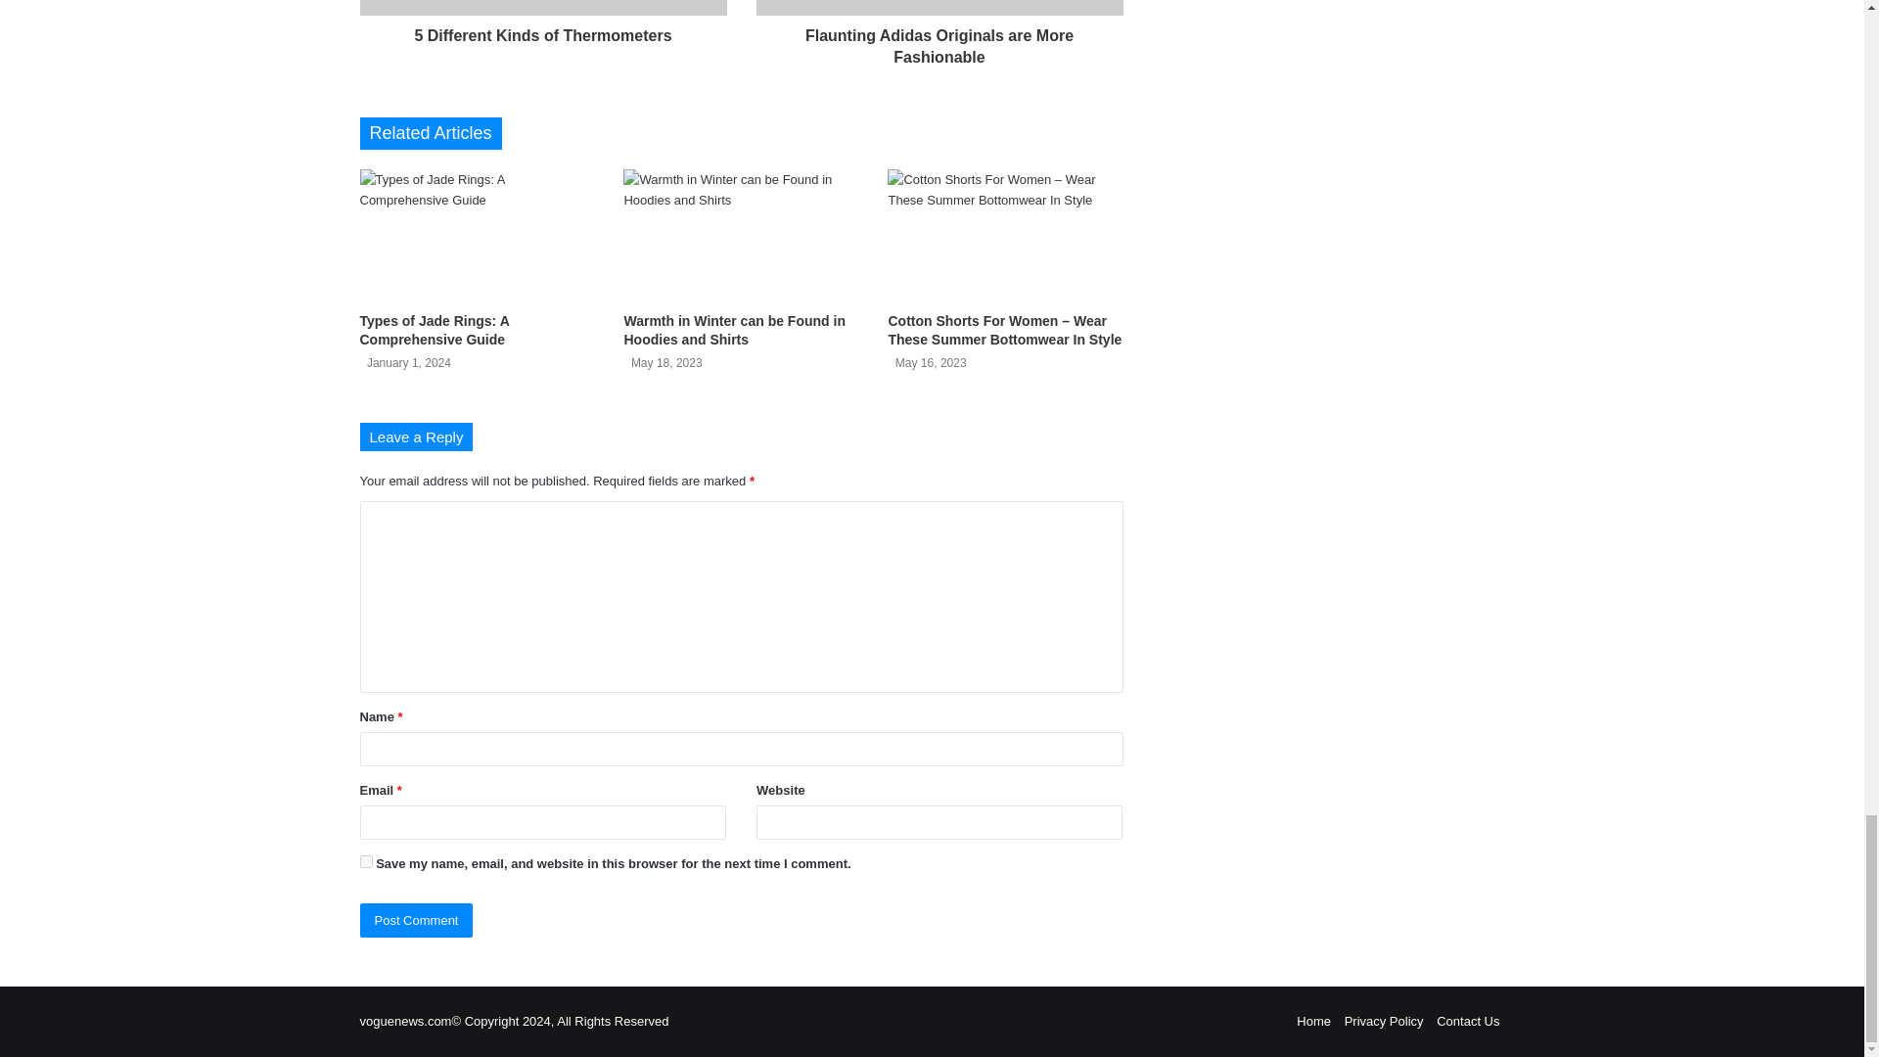 The image size is (1879, 1057). Describe the element at coordinates (366, 861) in the screenshot. I see `yes` at that location.